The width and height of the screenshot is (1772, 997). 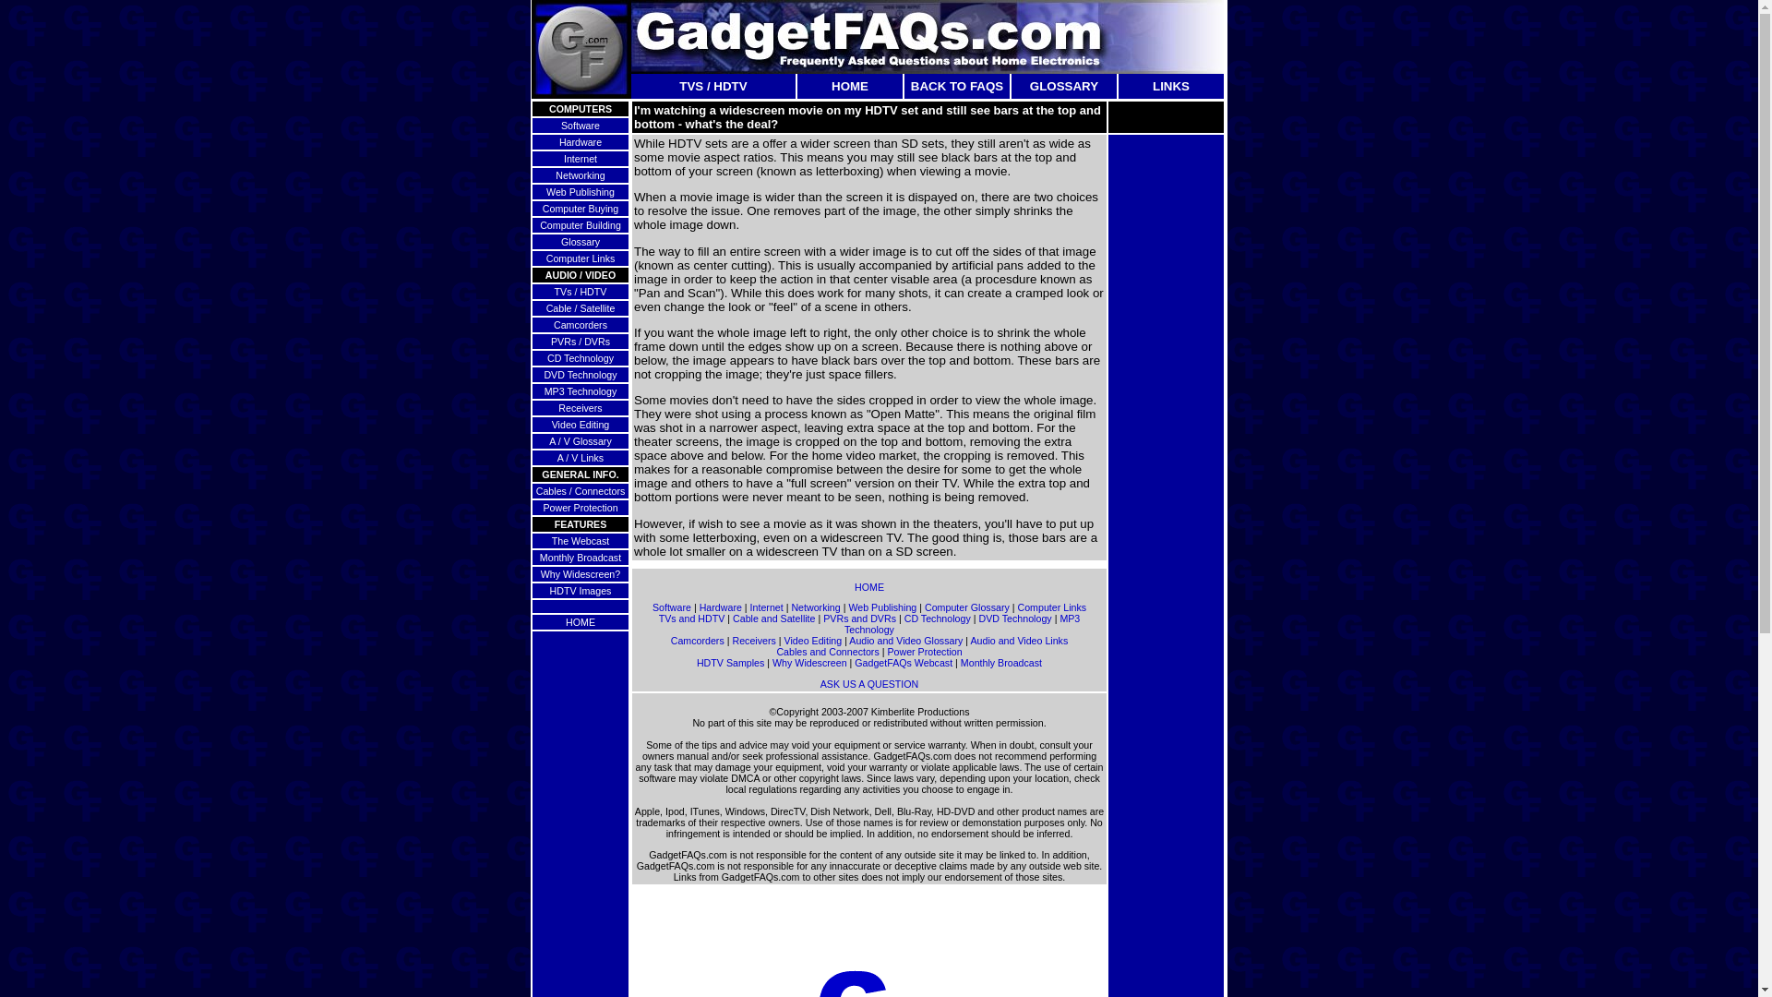 What do you see at coordinates (581, 125) in the screenshot?
I see `Click here for software information.` at bounding box center [581, 125].